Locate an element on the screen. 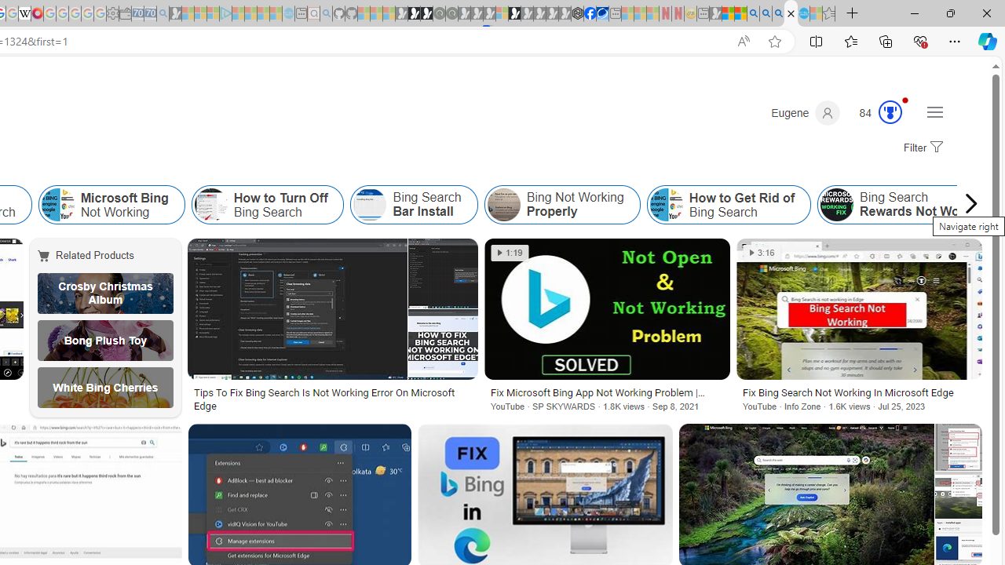 The image size is (1005, 565). 1:19 is located at coordinates (510, 253).